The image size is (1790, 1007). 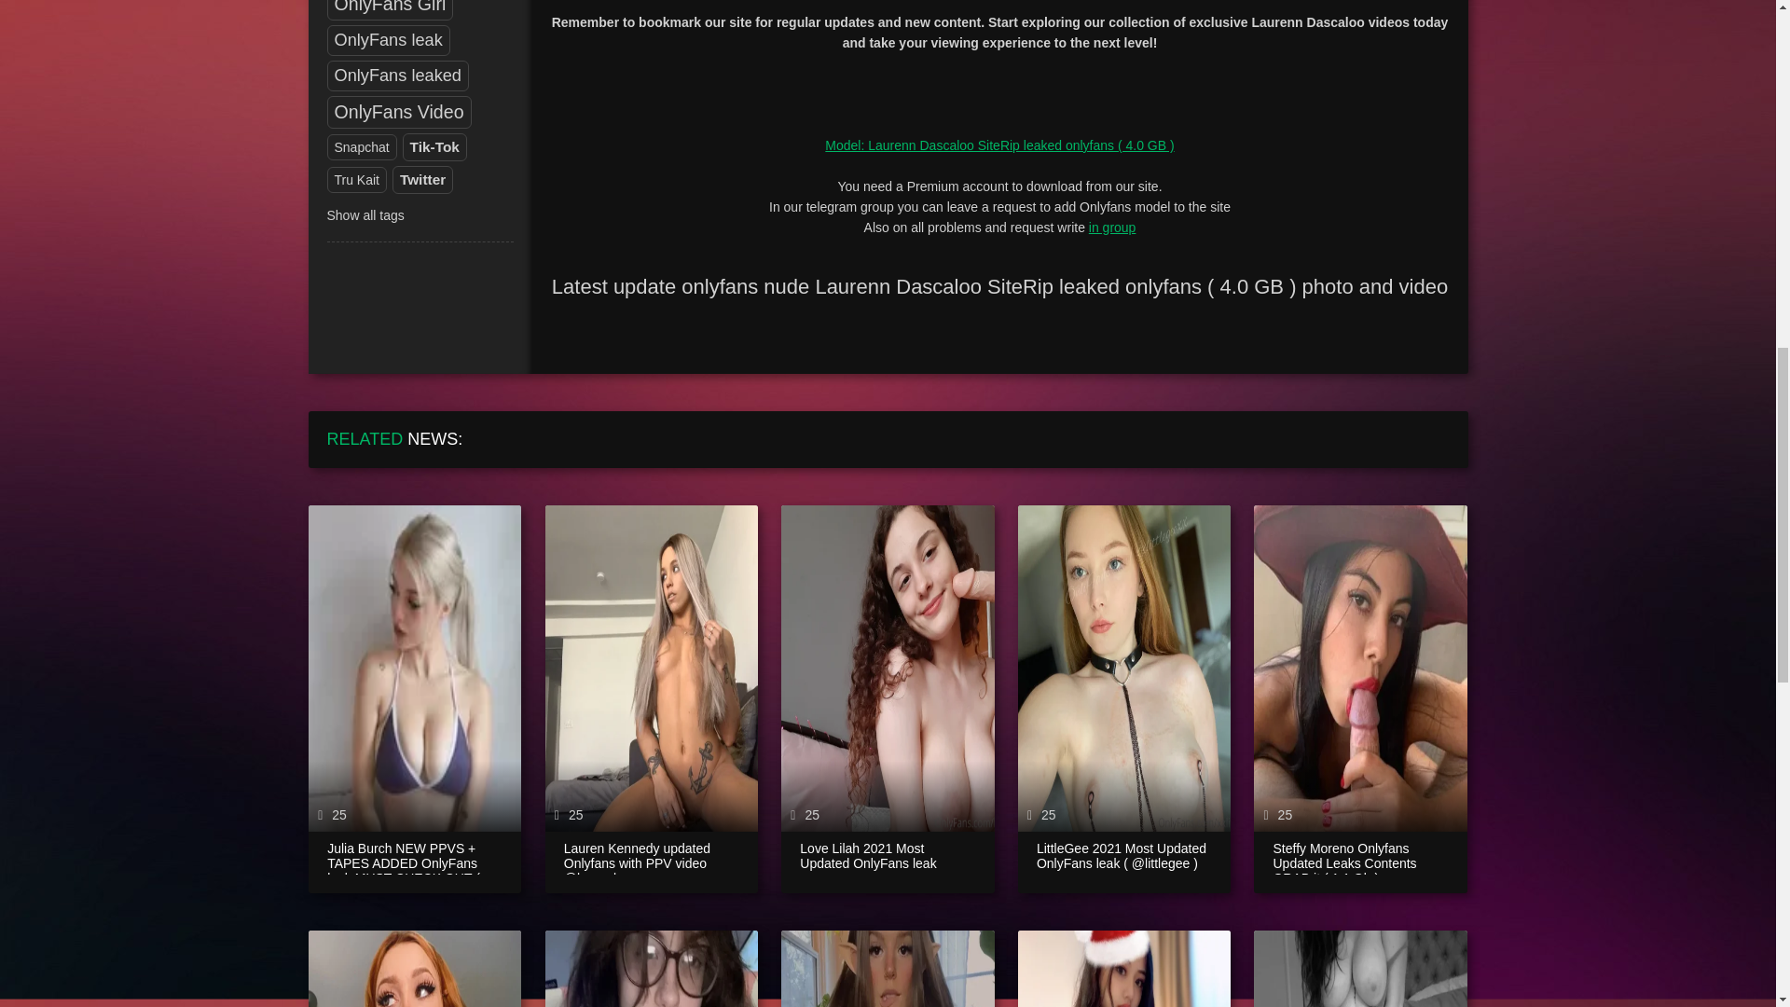 What do you see at coordinates (1112, 228) in the screenshot?
I see `in group` at bounding box center [1112, 228].